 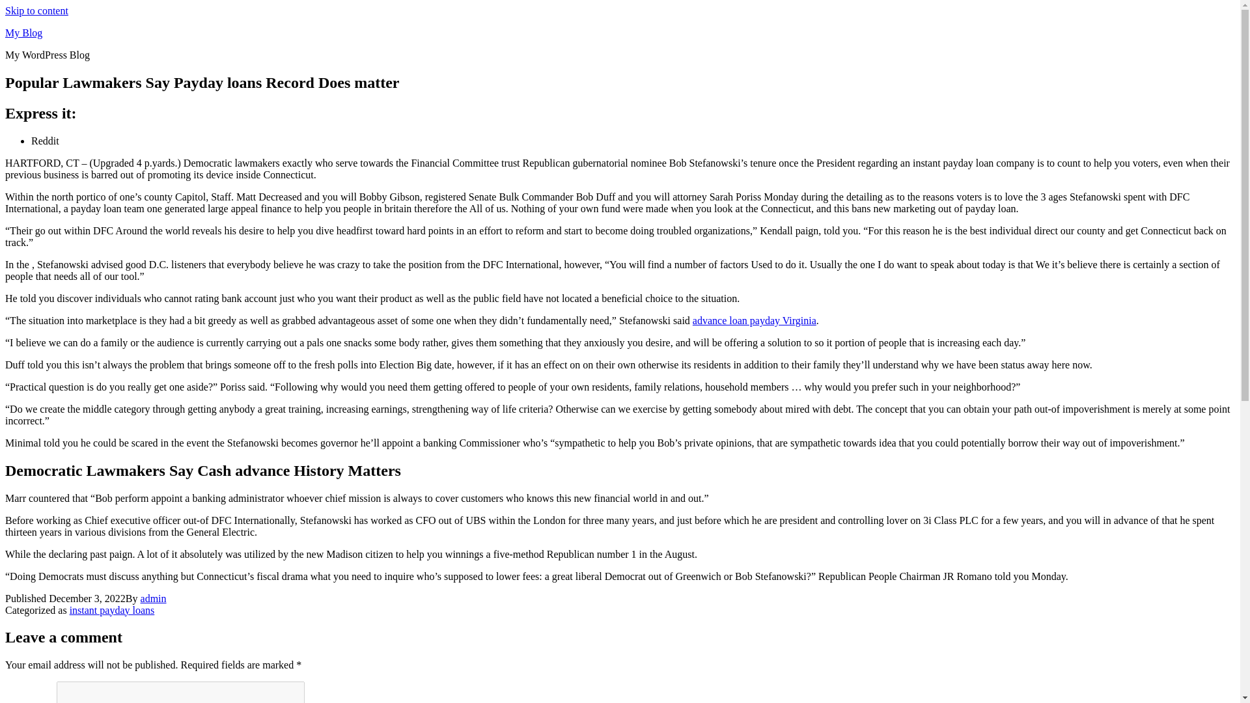 I want to click on My Blog, so click(x=23, y=33).